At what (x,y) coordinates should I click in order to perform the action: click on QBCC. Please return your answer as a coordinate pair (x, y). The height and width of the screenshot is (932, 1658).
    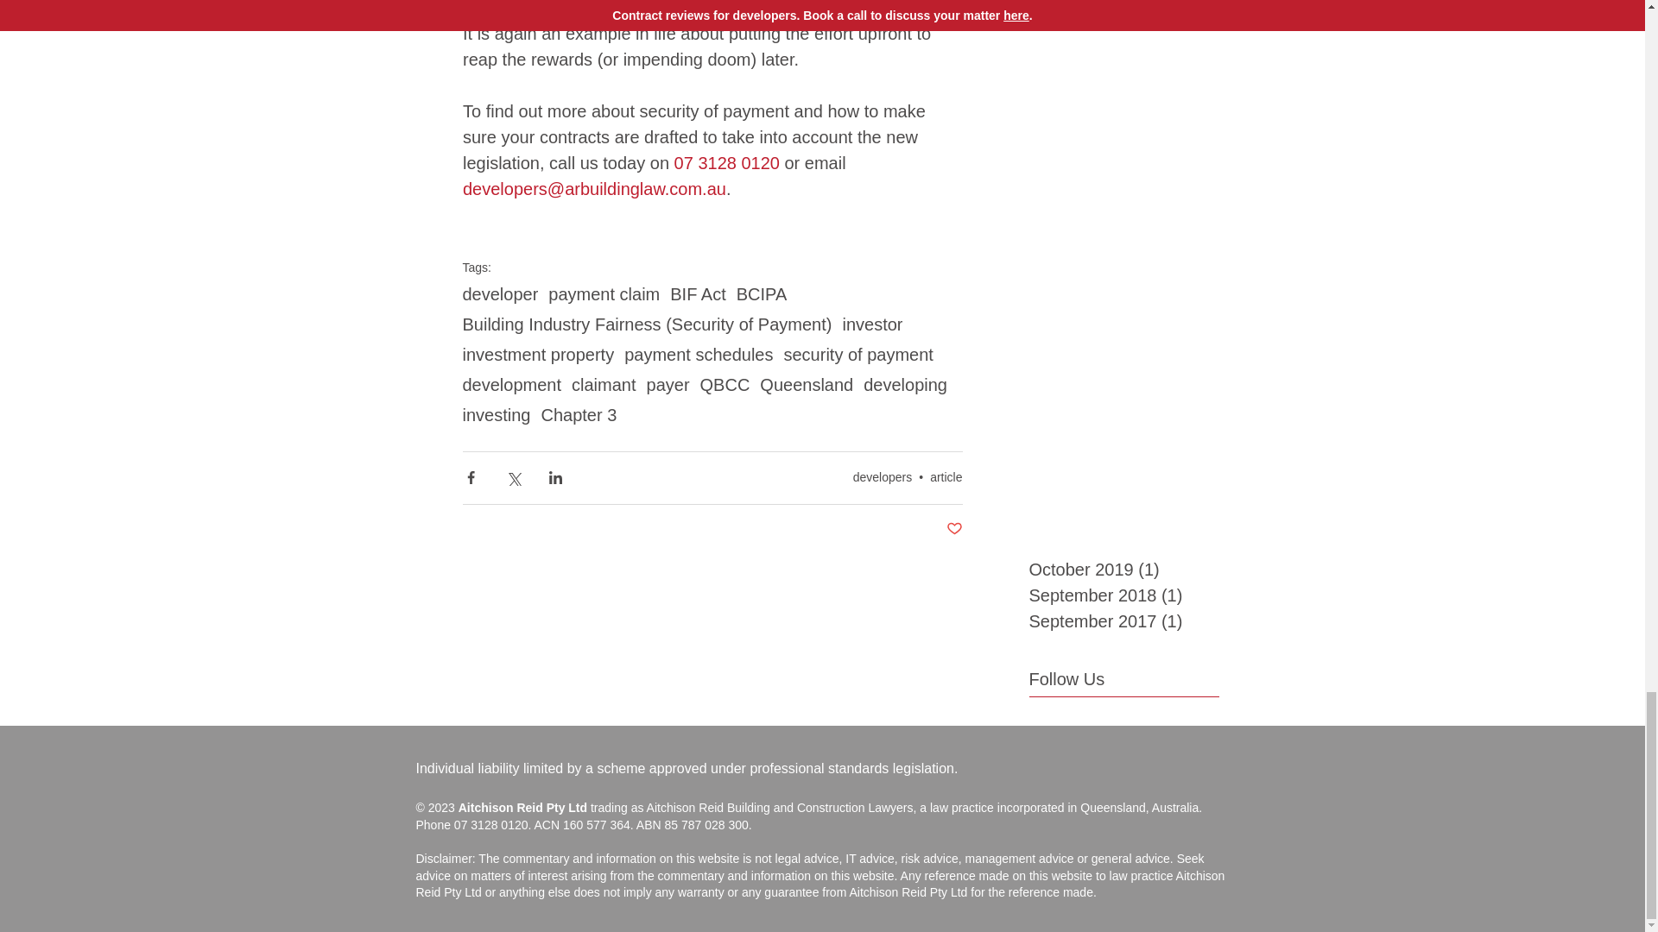
    Looking at the image, I should click on (725, 385).